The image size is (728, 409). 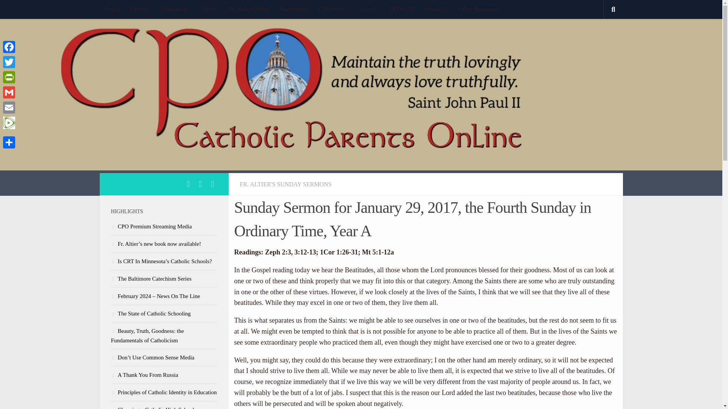 What do you see at coordinates (402, 9) in the screenshot?
I see `DONATE` at bounding box center [402, 9].